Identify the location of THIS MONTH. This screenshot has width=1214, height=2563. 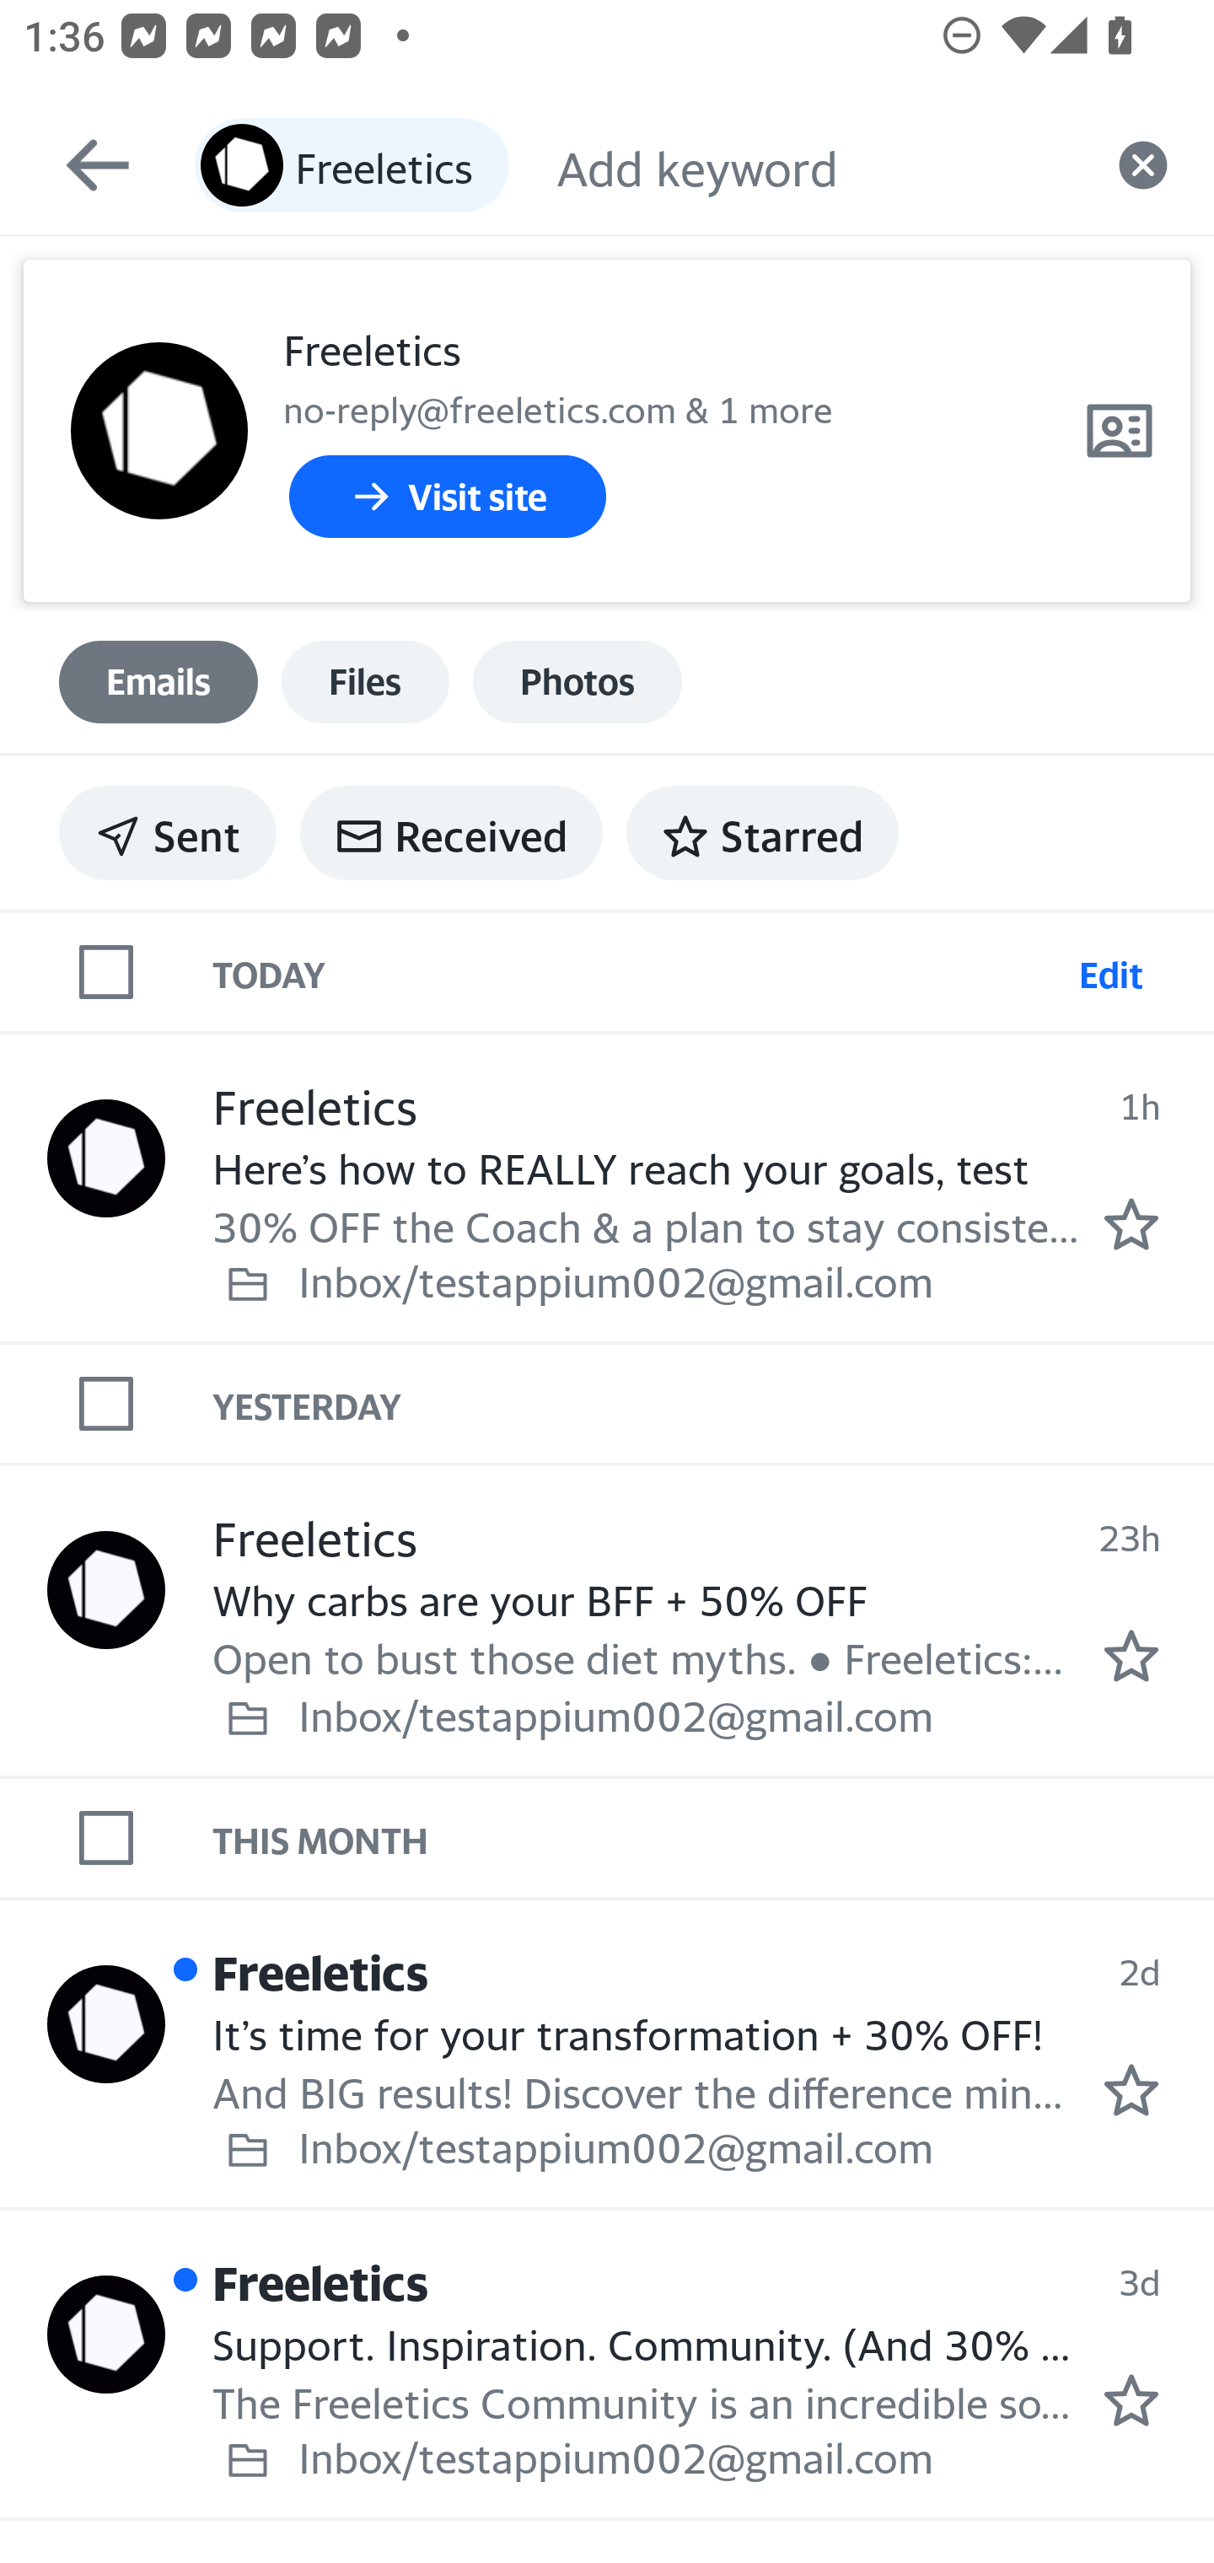
(713, 1839).